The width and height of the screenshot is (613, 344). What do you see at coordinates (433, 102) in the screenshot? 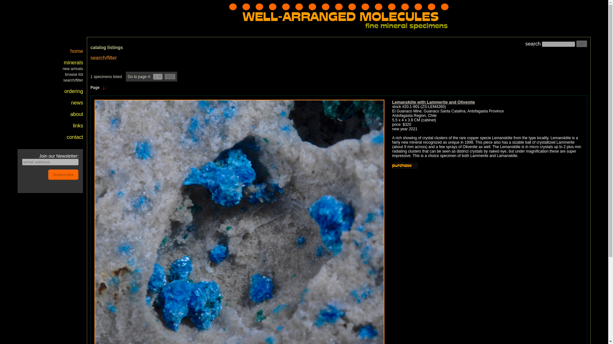
I see `Lemanskiite with Lammerite and Olivenite` at bounding box center [433, 102].